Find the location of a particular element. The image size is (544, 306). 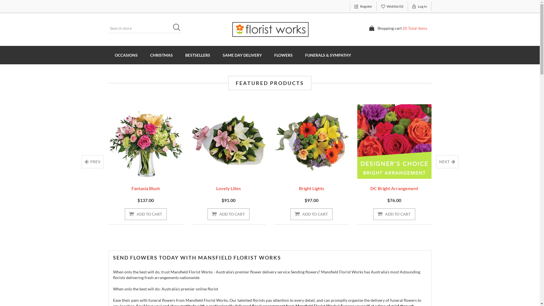

SAME DAY DELIVERY is located at coordinates (242, 55).